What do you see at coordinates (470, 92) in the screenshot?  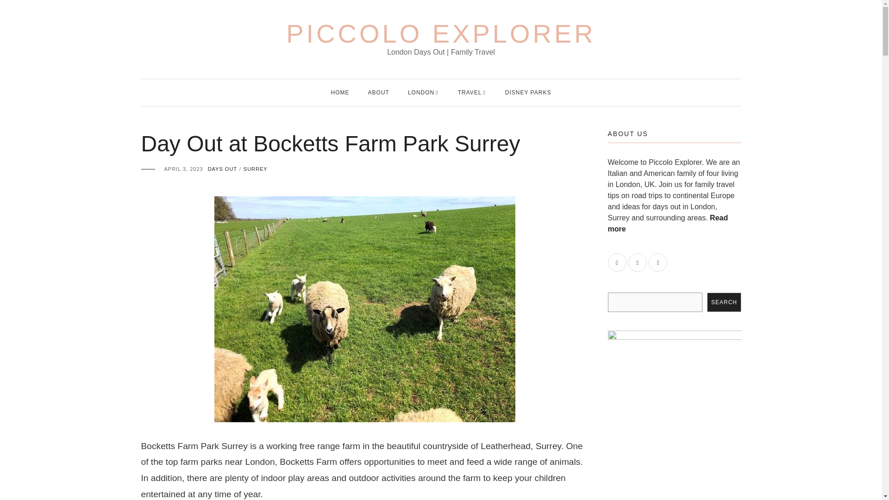 I see `TRAVEL` at bounding box center [470, 92].